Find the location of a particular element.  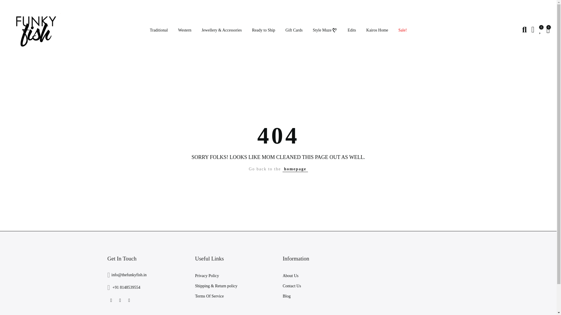

Traditional is located at coordinates (159, 30).